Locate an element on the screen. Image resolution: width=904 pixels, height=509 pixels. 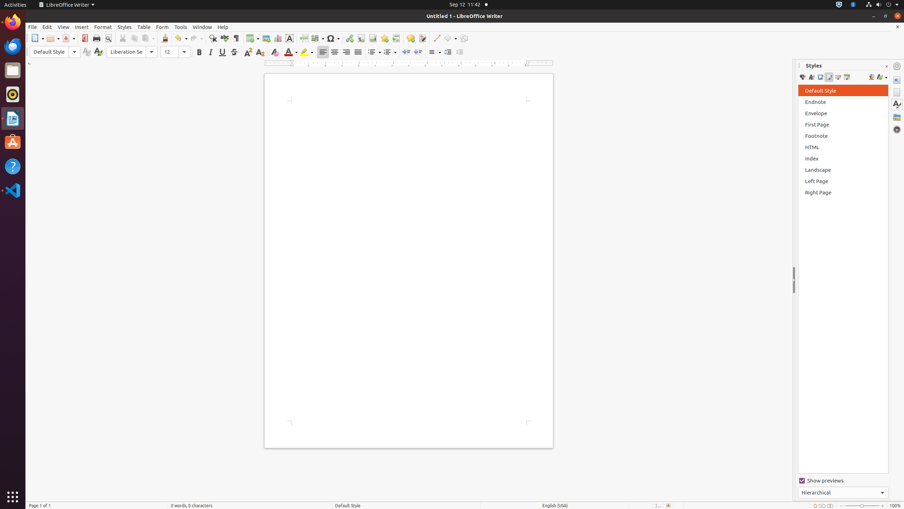
Open is located at coordinates (53, 38).